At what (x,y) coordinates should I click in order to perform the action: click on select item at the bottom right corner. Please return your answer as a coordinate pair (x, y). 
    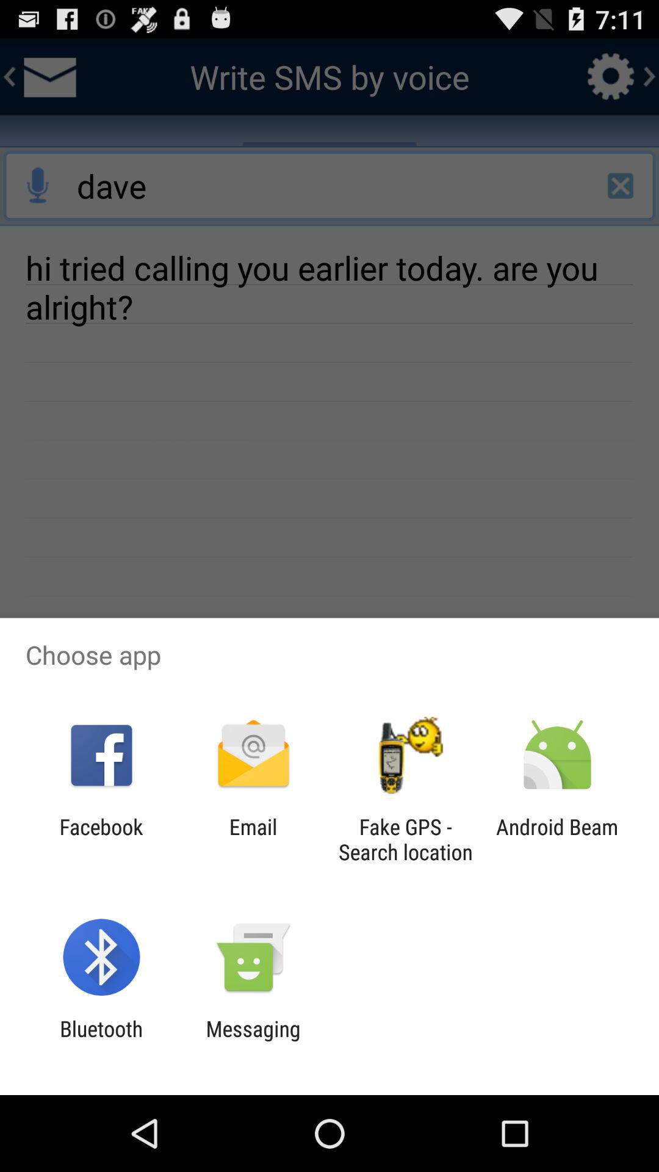
    Looking at the image, I should click on (556, 839).